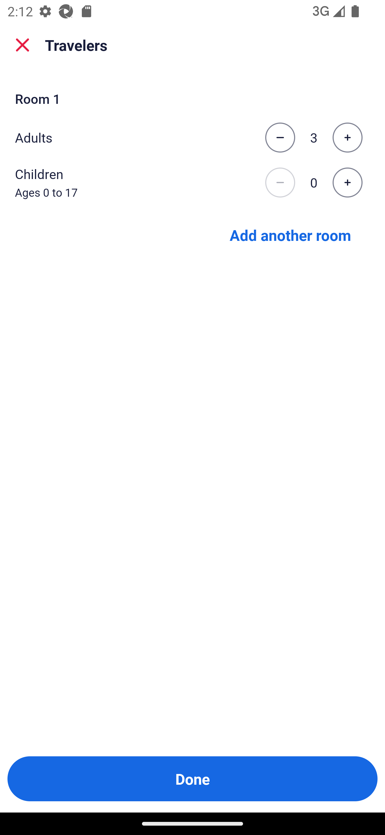 This screenshot has height=835, width=385. What do you see at coordinates (280, 138) in the screenshot?
I see `Decrease the number of adults` at bounding box center [280, 138].